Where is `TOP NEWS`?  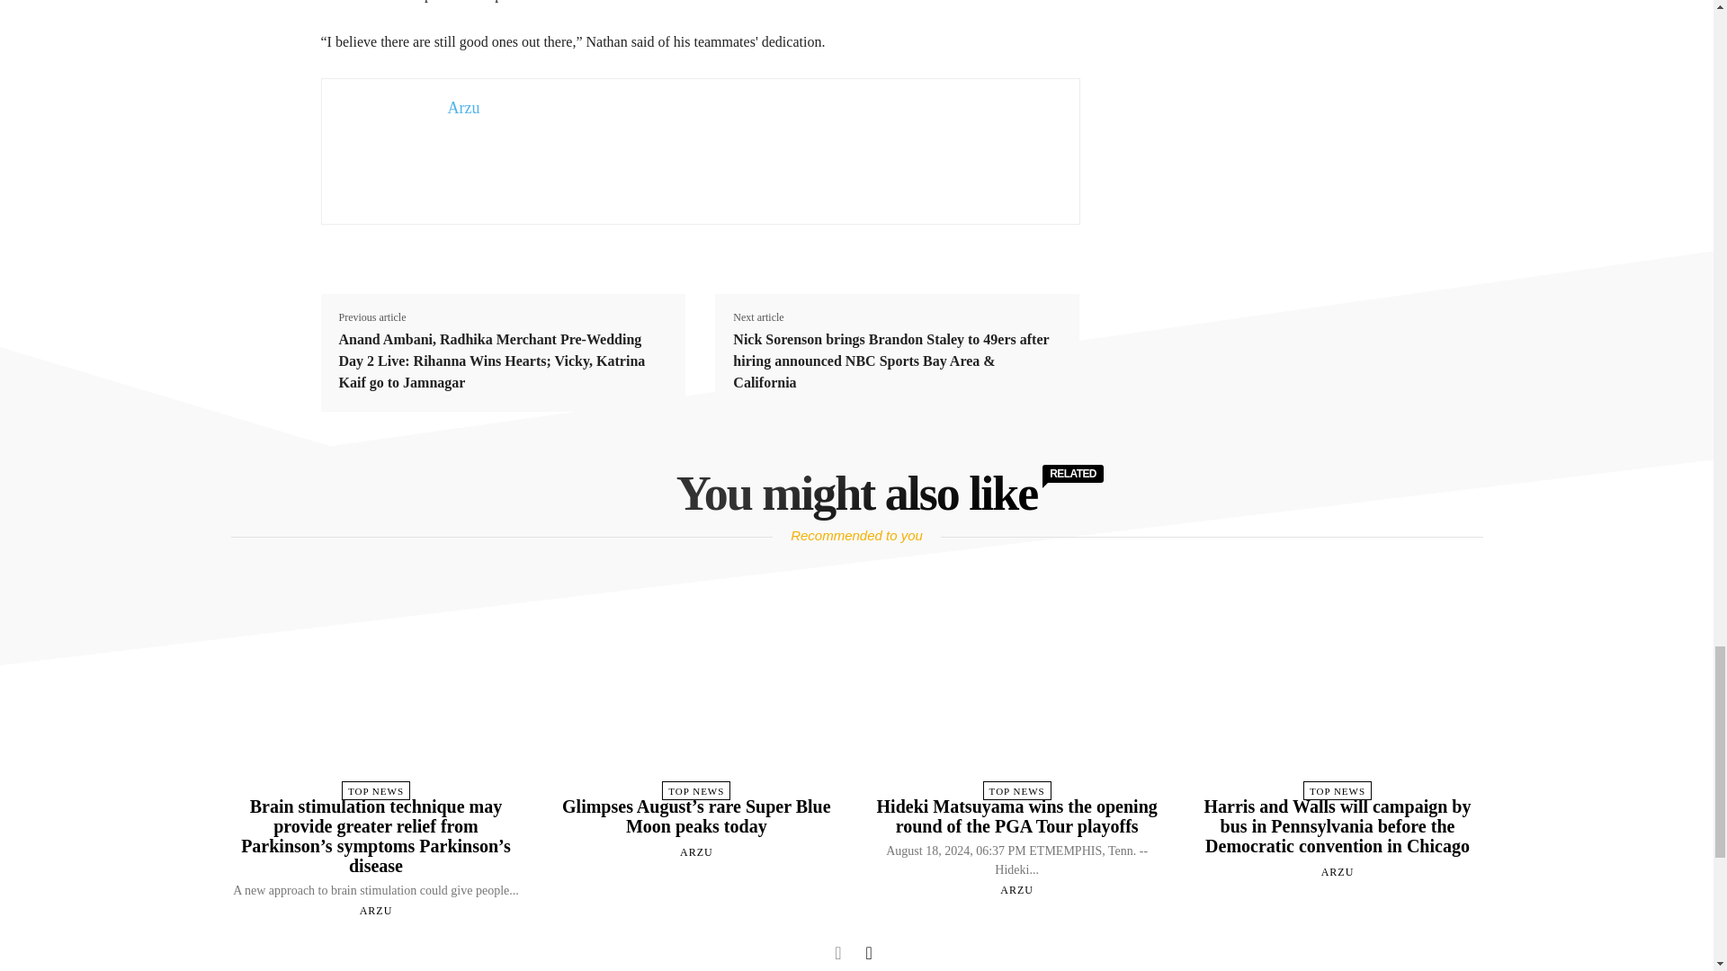
TOP NEWS is located at coordinates (376, 790).